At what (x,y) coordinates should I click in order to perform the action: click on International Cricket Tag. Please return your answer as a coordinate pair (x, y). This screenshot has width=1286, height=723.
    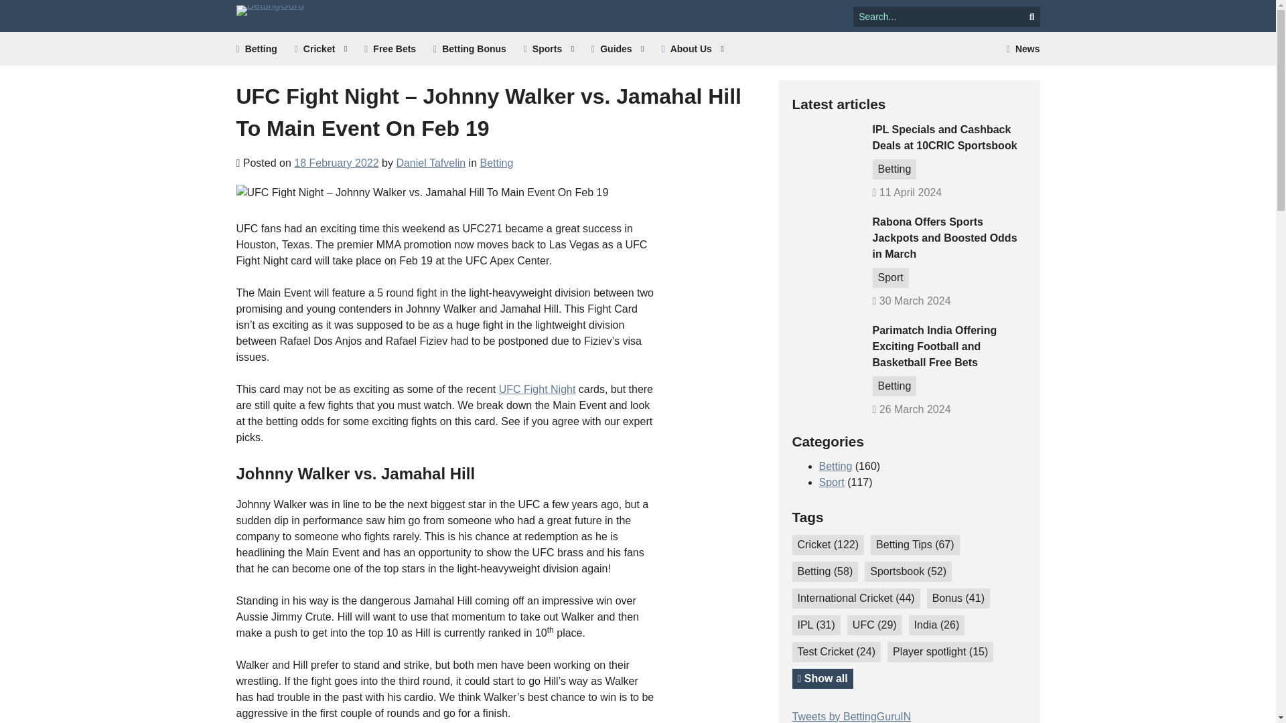
    Looking at the image, I should click on (855, 598).